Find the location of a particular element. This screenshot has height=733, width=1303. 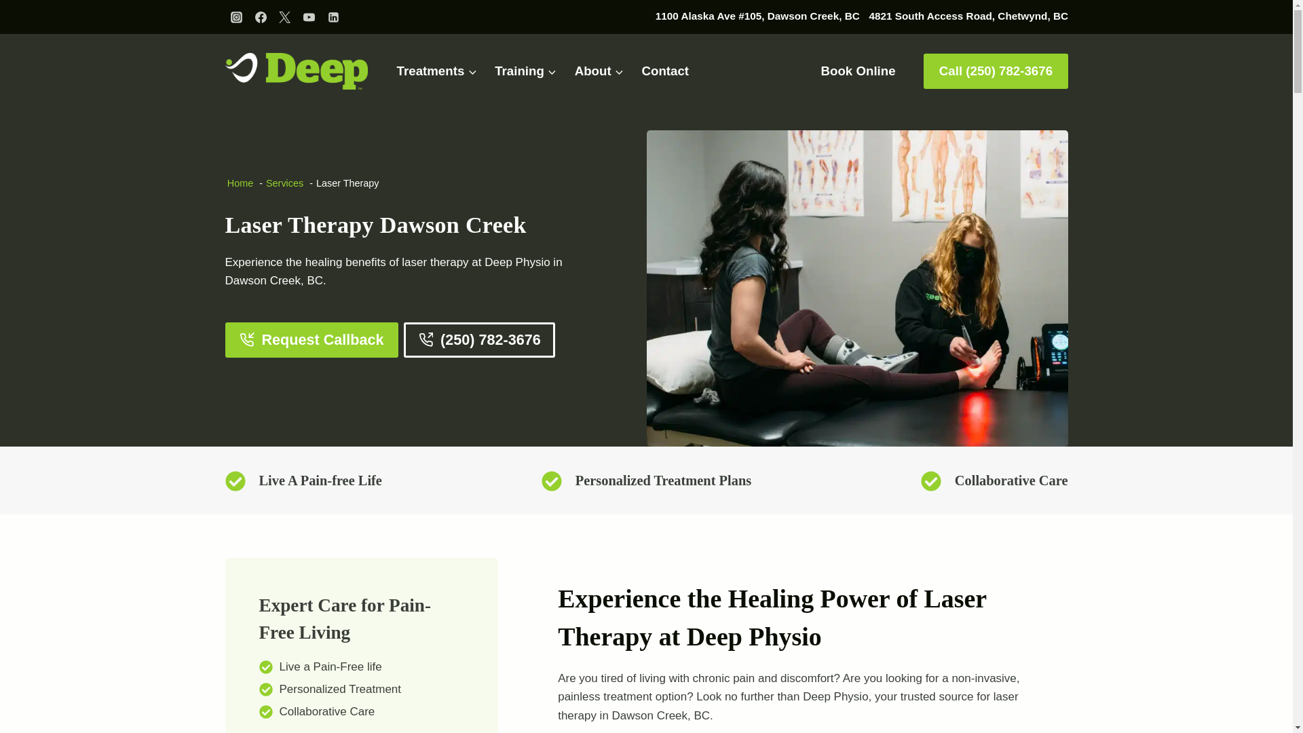

4821 South Access Road, Chetwynd, BC is located at coordinates (967, 16).